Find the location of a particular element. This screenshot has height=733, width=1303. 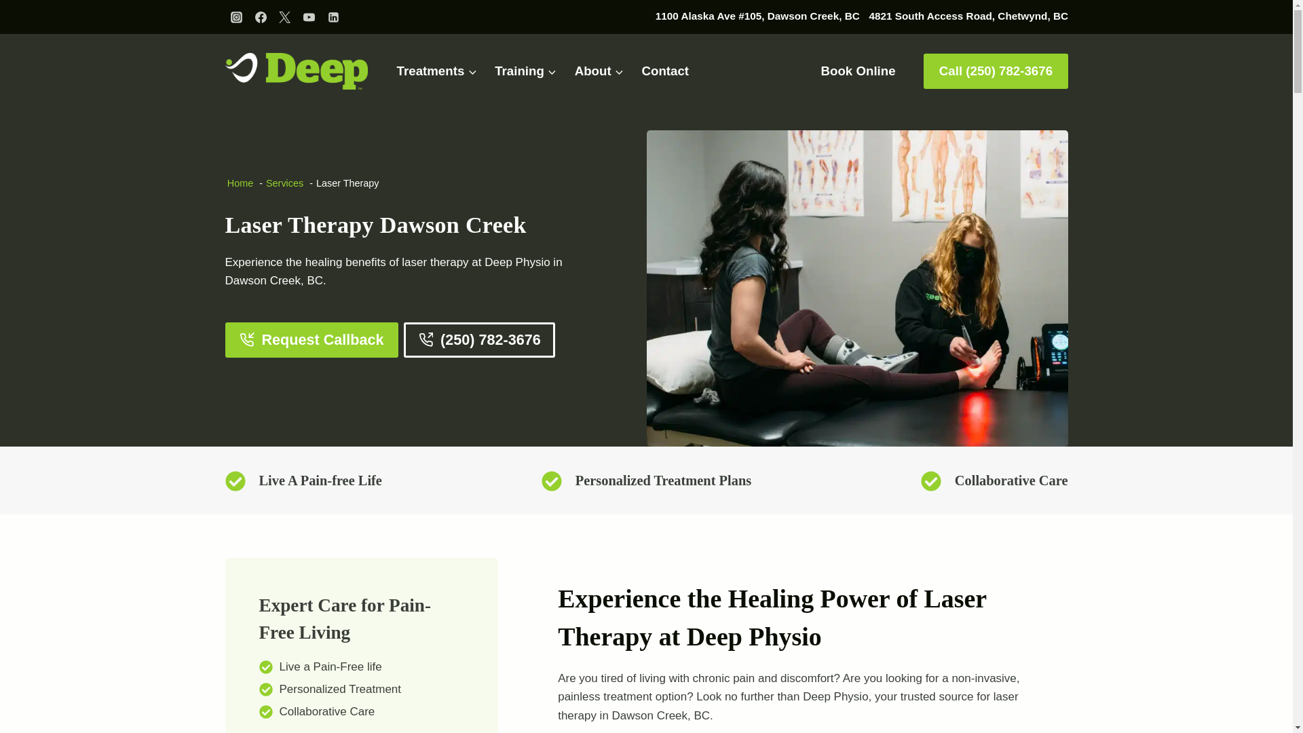

4821 South Access Road, Chetwynd, BC is located at coordinates (967, 16).